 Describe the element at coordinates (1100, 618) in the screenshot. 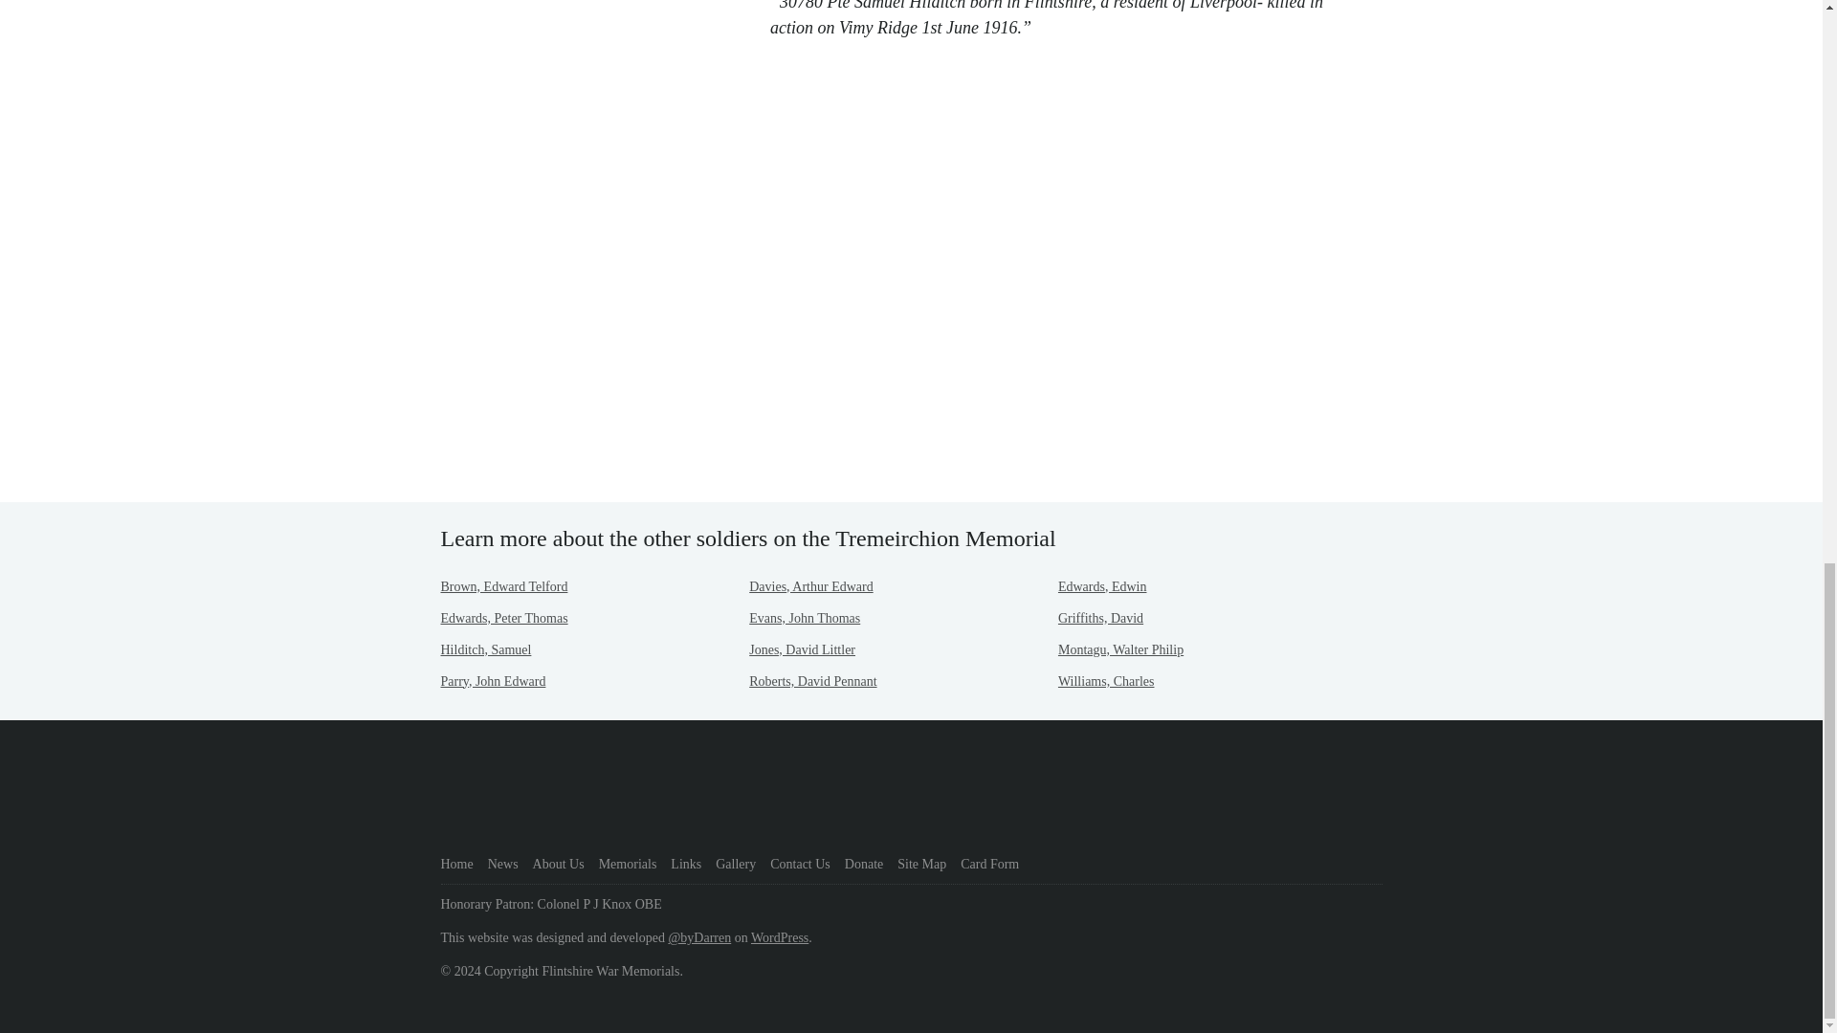

I see `Griffiths, David` at that location.